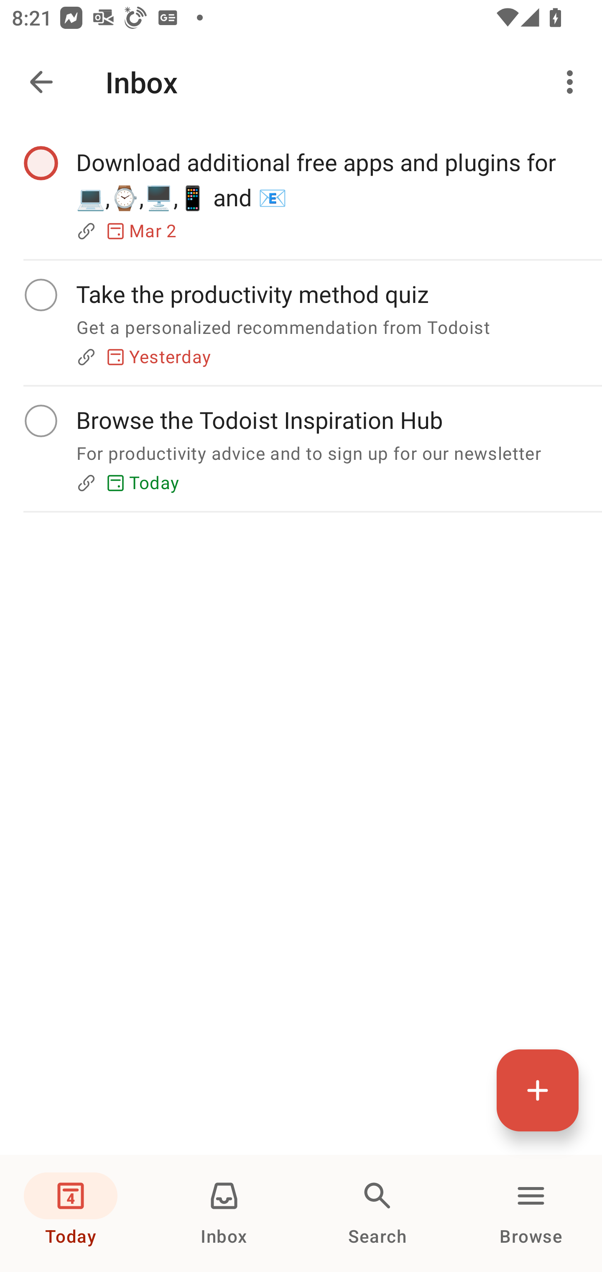 The height and width of the screenshot is (1272, 602). I want to click on Complete, so click(41, 162).